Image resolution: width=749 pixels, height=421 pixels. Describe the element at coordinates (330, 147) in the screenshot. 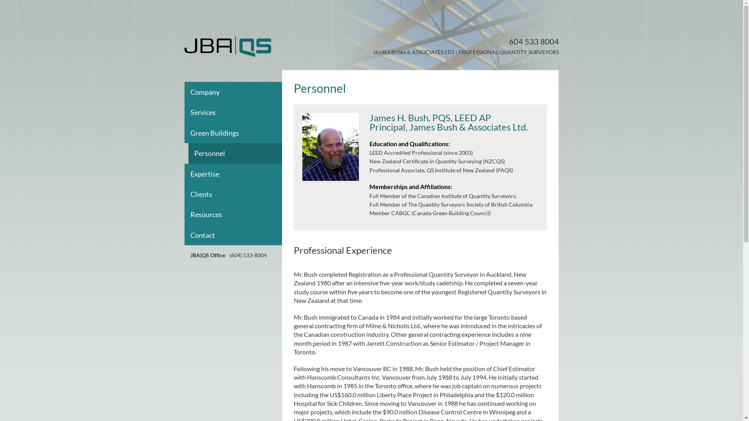

I see `James Bush` at that location.